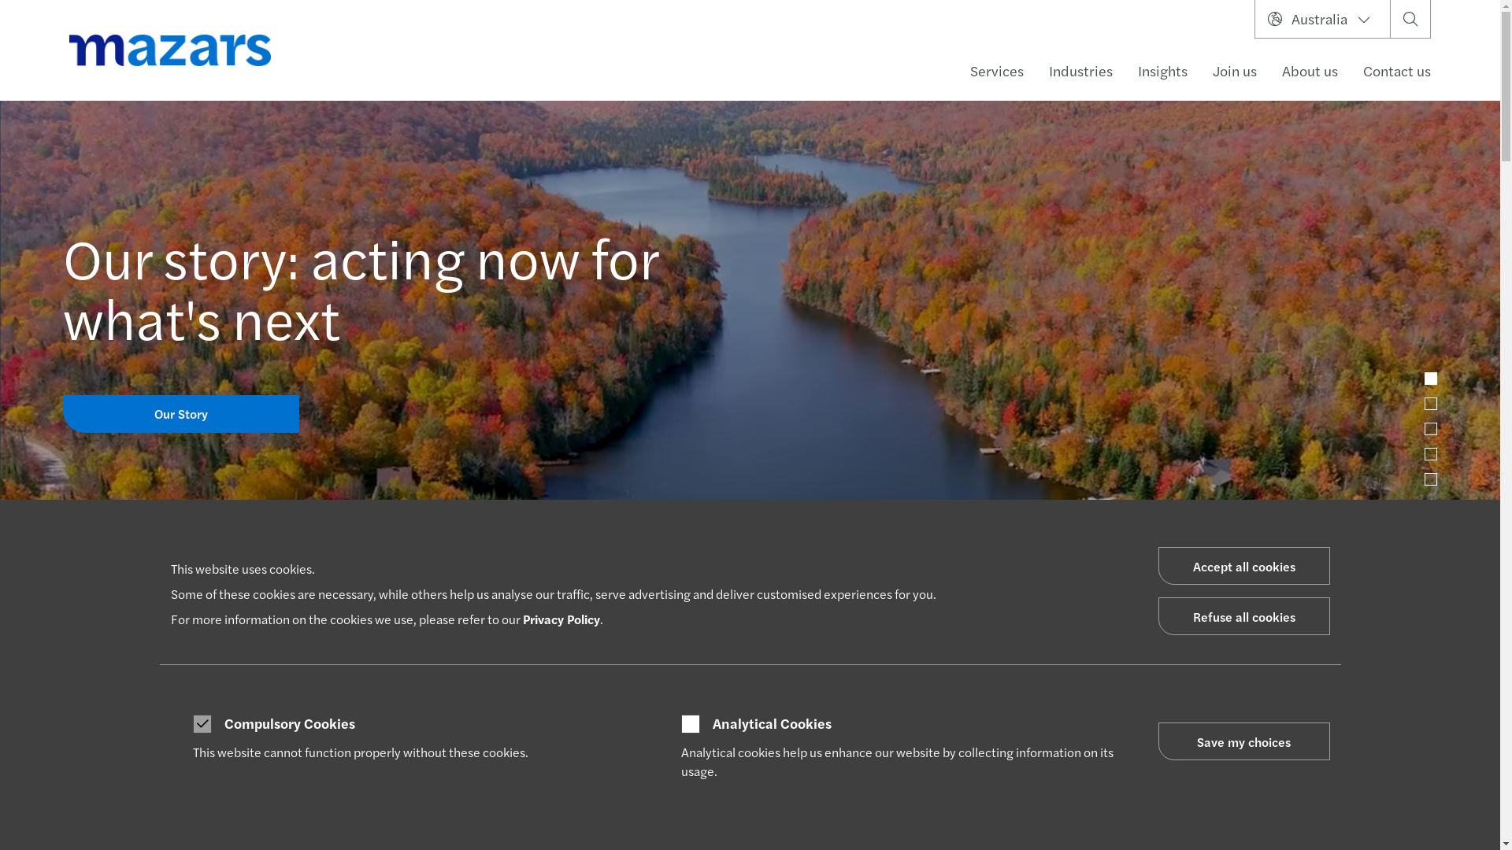 The width and height of the screenshot is (1512, 850). What do you see at coordinates (1235, 71) in the screenshot?
I see `Join us` at bounding box center [1235, 71].